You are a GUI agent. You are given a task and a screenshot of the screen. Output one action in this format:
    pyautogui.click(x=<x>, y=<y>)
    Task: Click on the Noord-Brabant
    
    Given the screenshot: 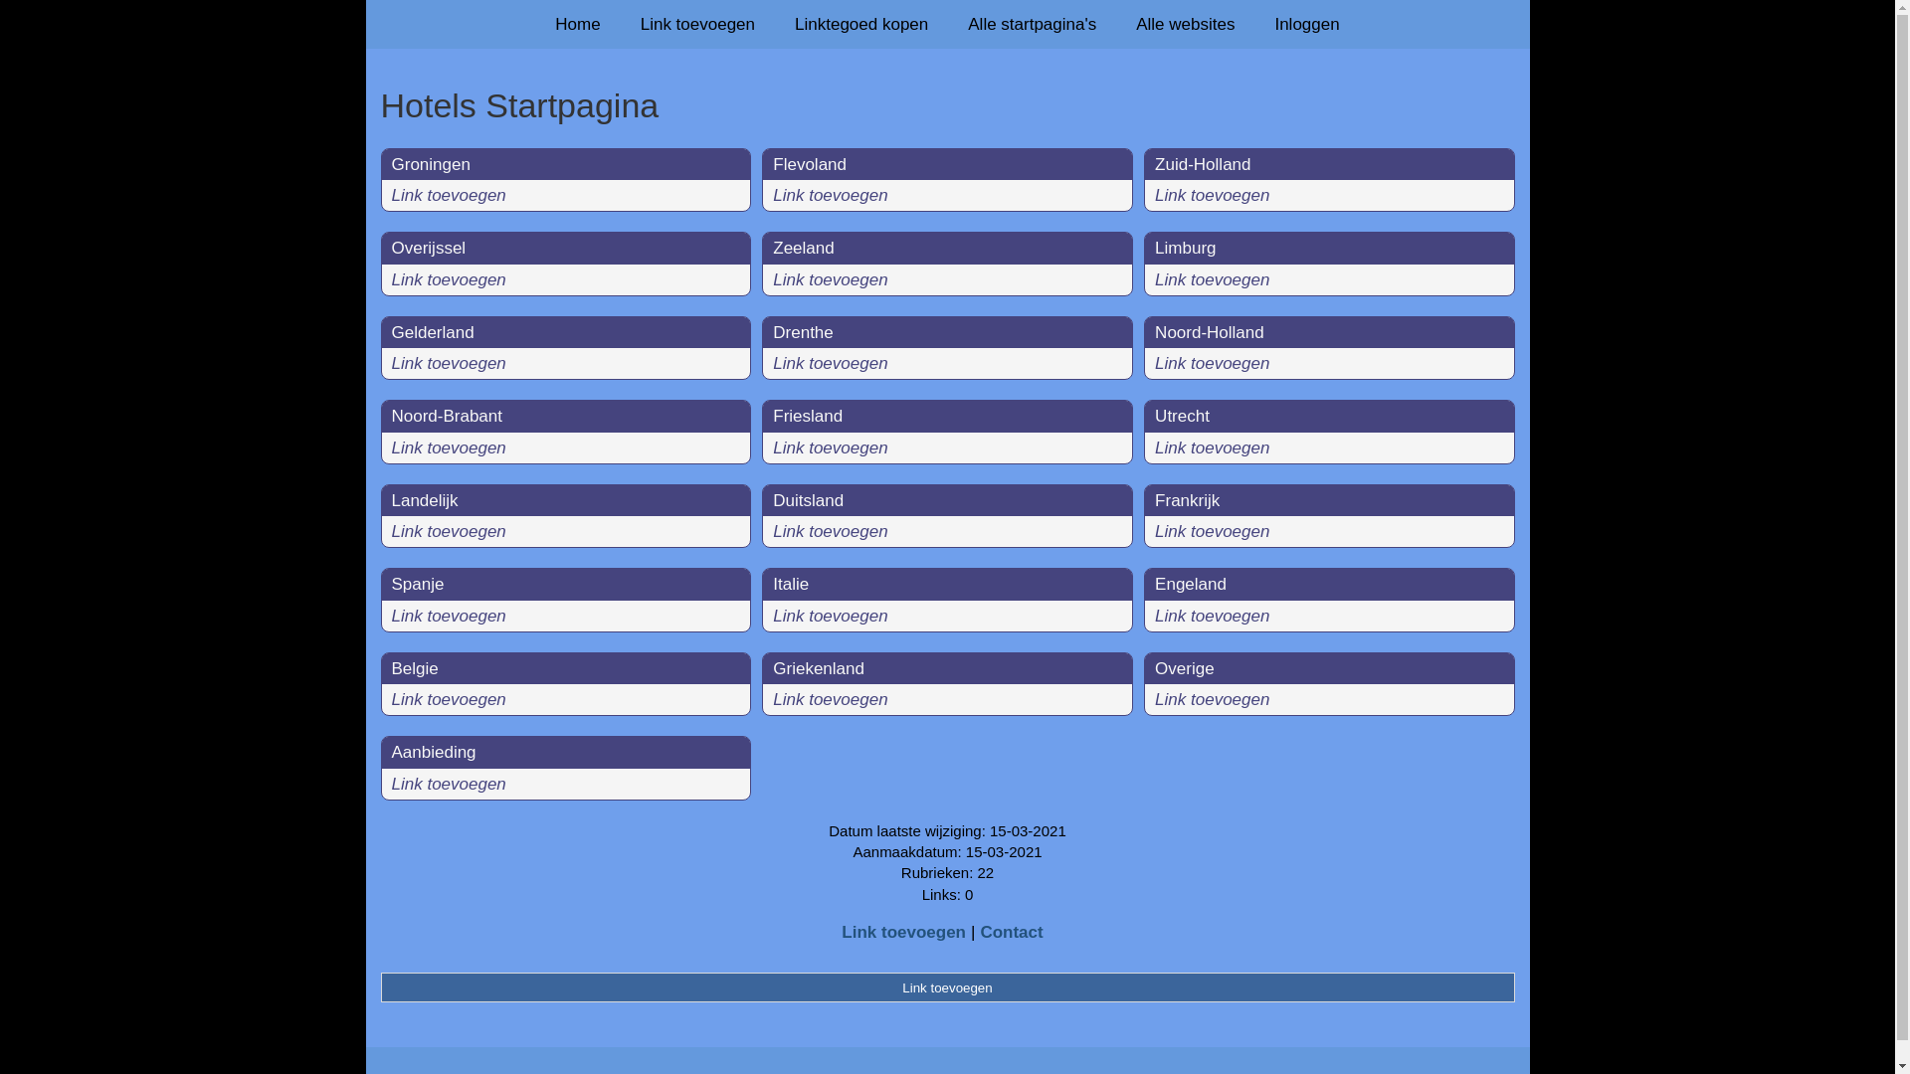 What is the action you would take?
    pyautogui.click(x=448, y=416)
    